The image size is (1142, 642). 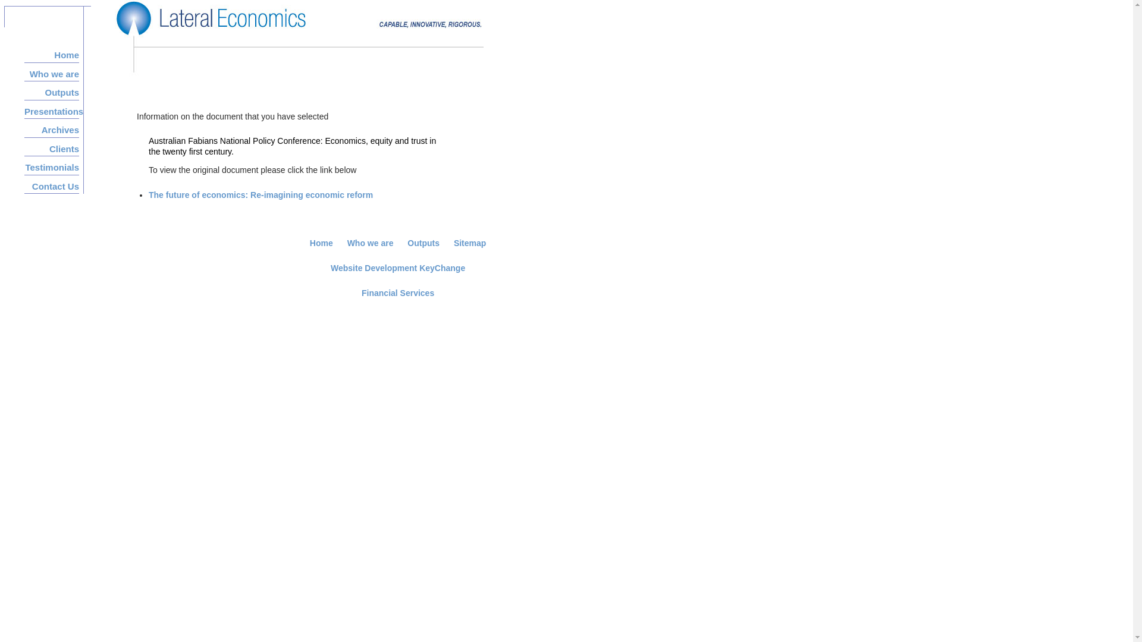 I want to click on Testimonials, so click(x=52, y=165).